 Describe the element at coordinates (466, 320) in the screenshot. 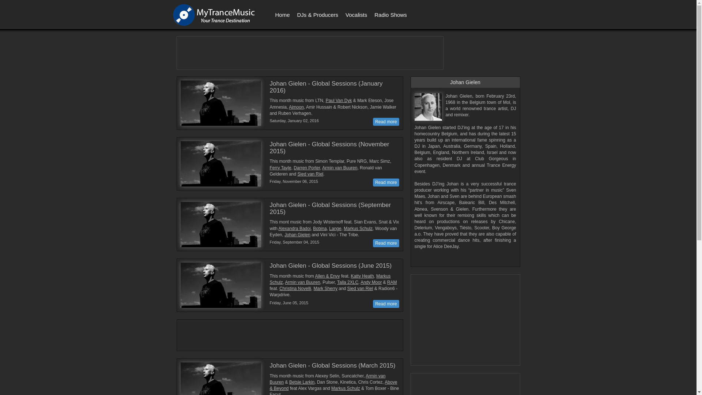

I see `Advertisement` at that location.